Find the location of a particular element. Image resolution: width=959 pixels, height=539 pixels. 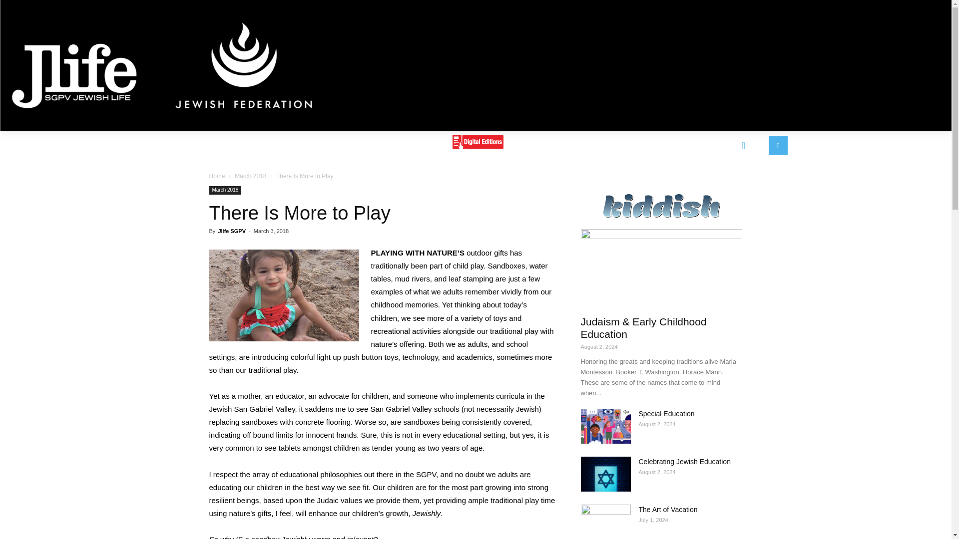

ABOUT US is located at coordinates (287, 145).